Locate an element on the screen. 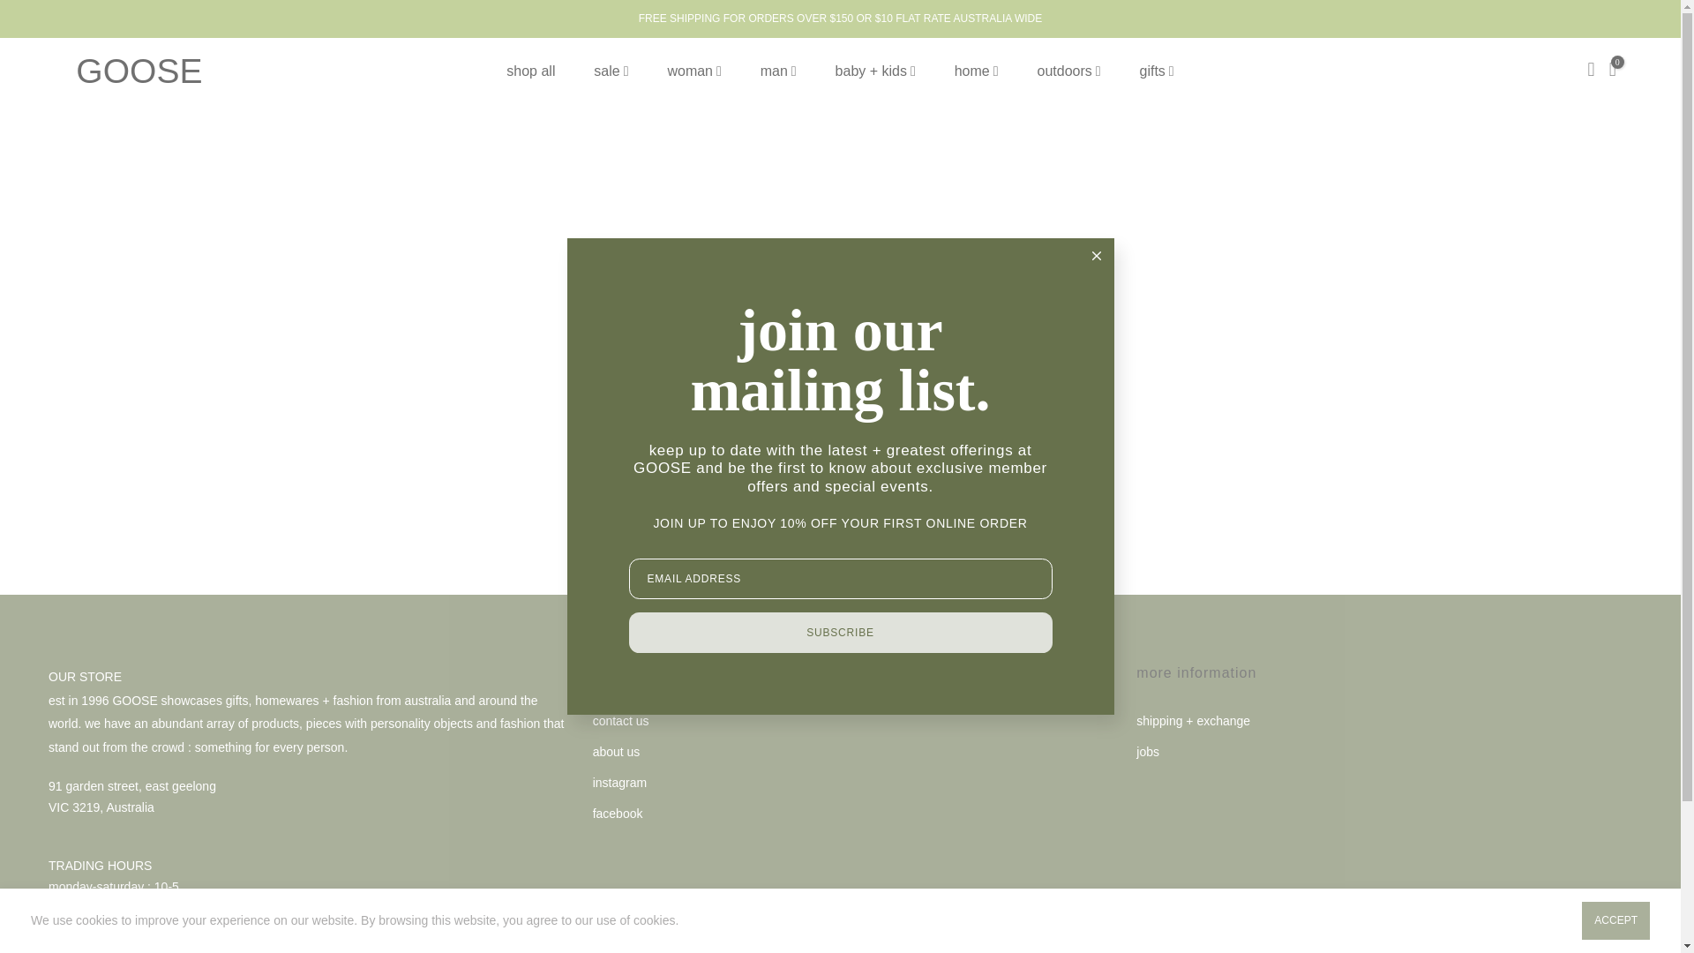 The height and width of the screenshot is (953, 1694). woman is located at coordinates (693, 71).